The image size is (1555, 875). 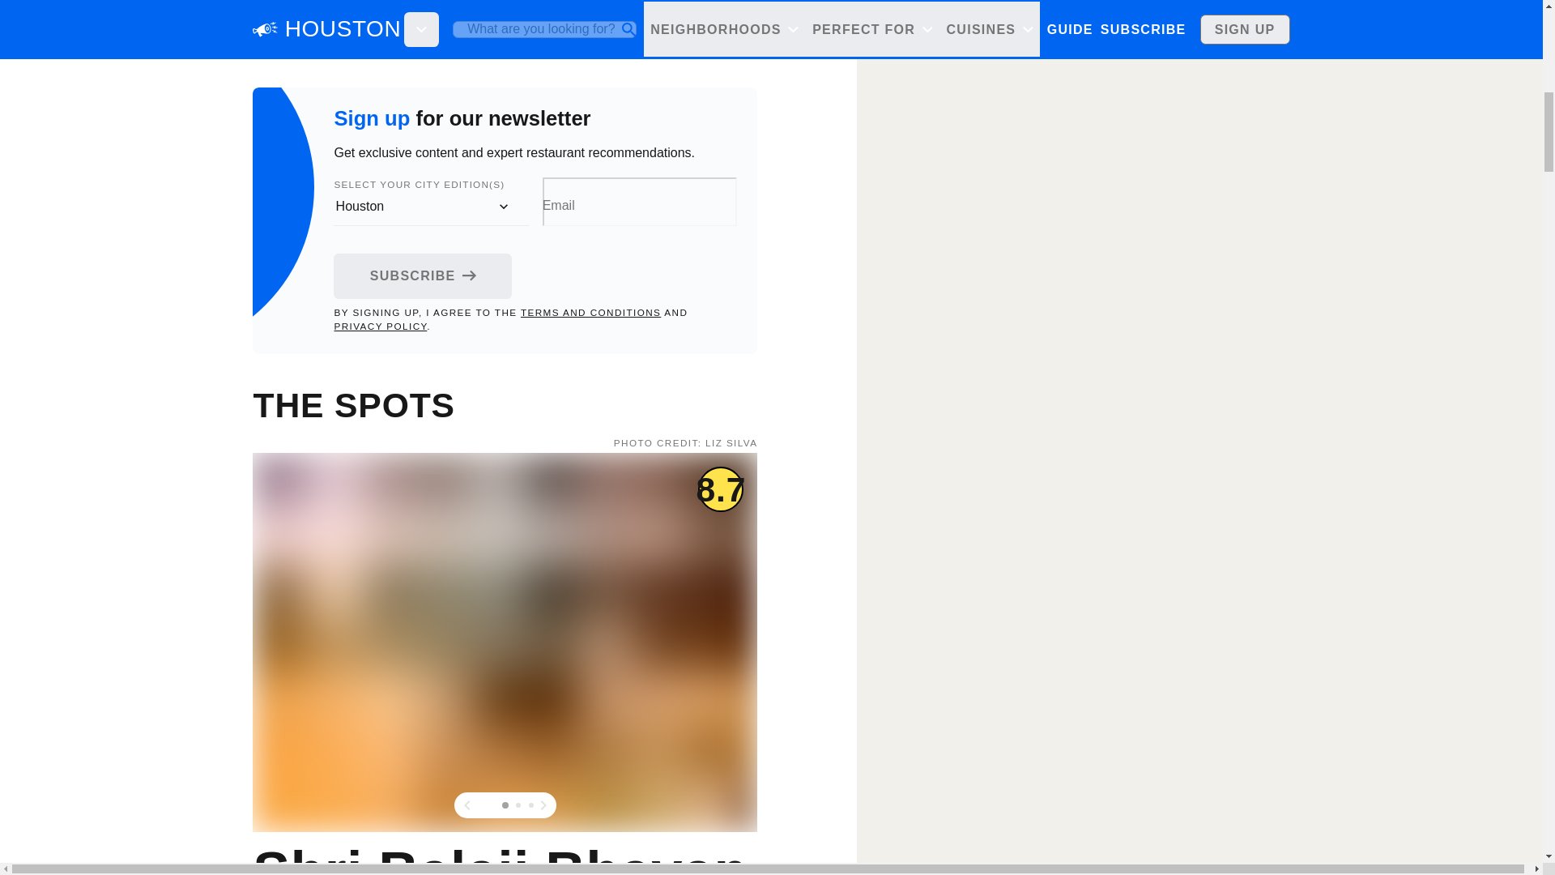 I want to click on Shri Balaji Bhavan, so click(x=496, y=854).